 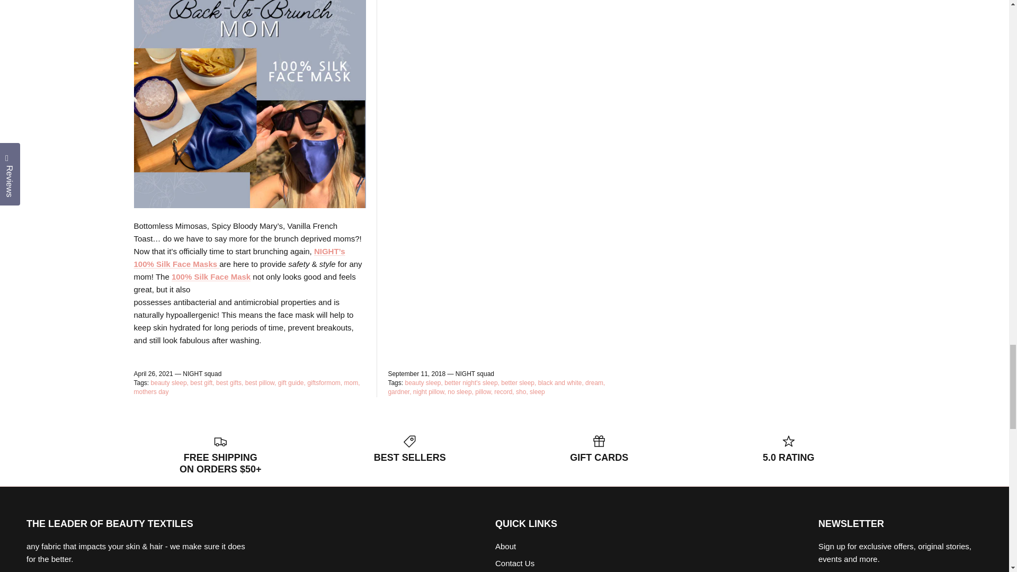 What do you see at coordinates (324, 383) in the screenshot?
I see `Show articles tagged giftsformom` at bounding box center [324, 383].